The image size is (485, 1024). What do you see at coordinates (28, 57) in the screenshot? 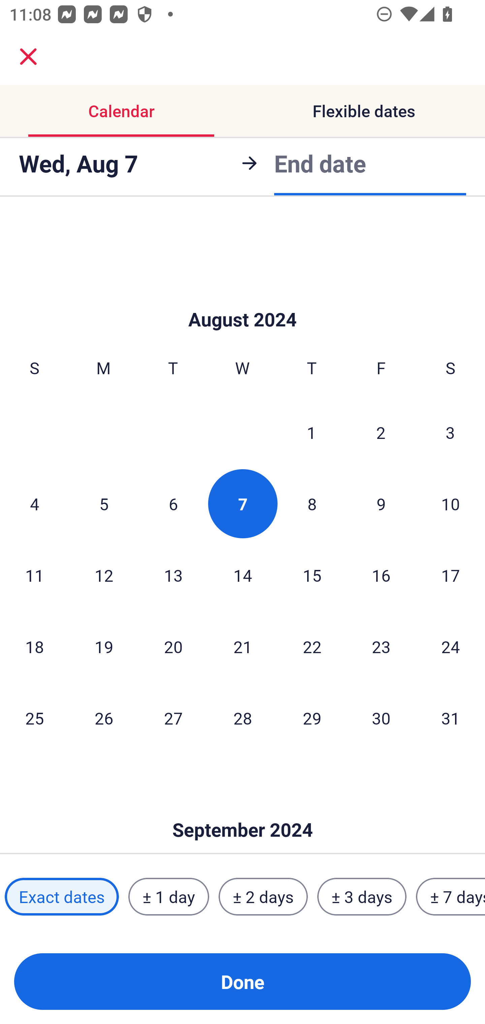
I see `close.` at bounding box center [28, 57].